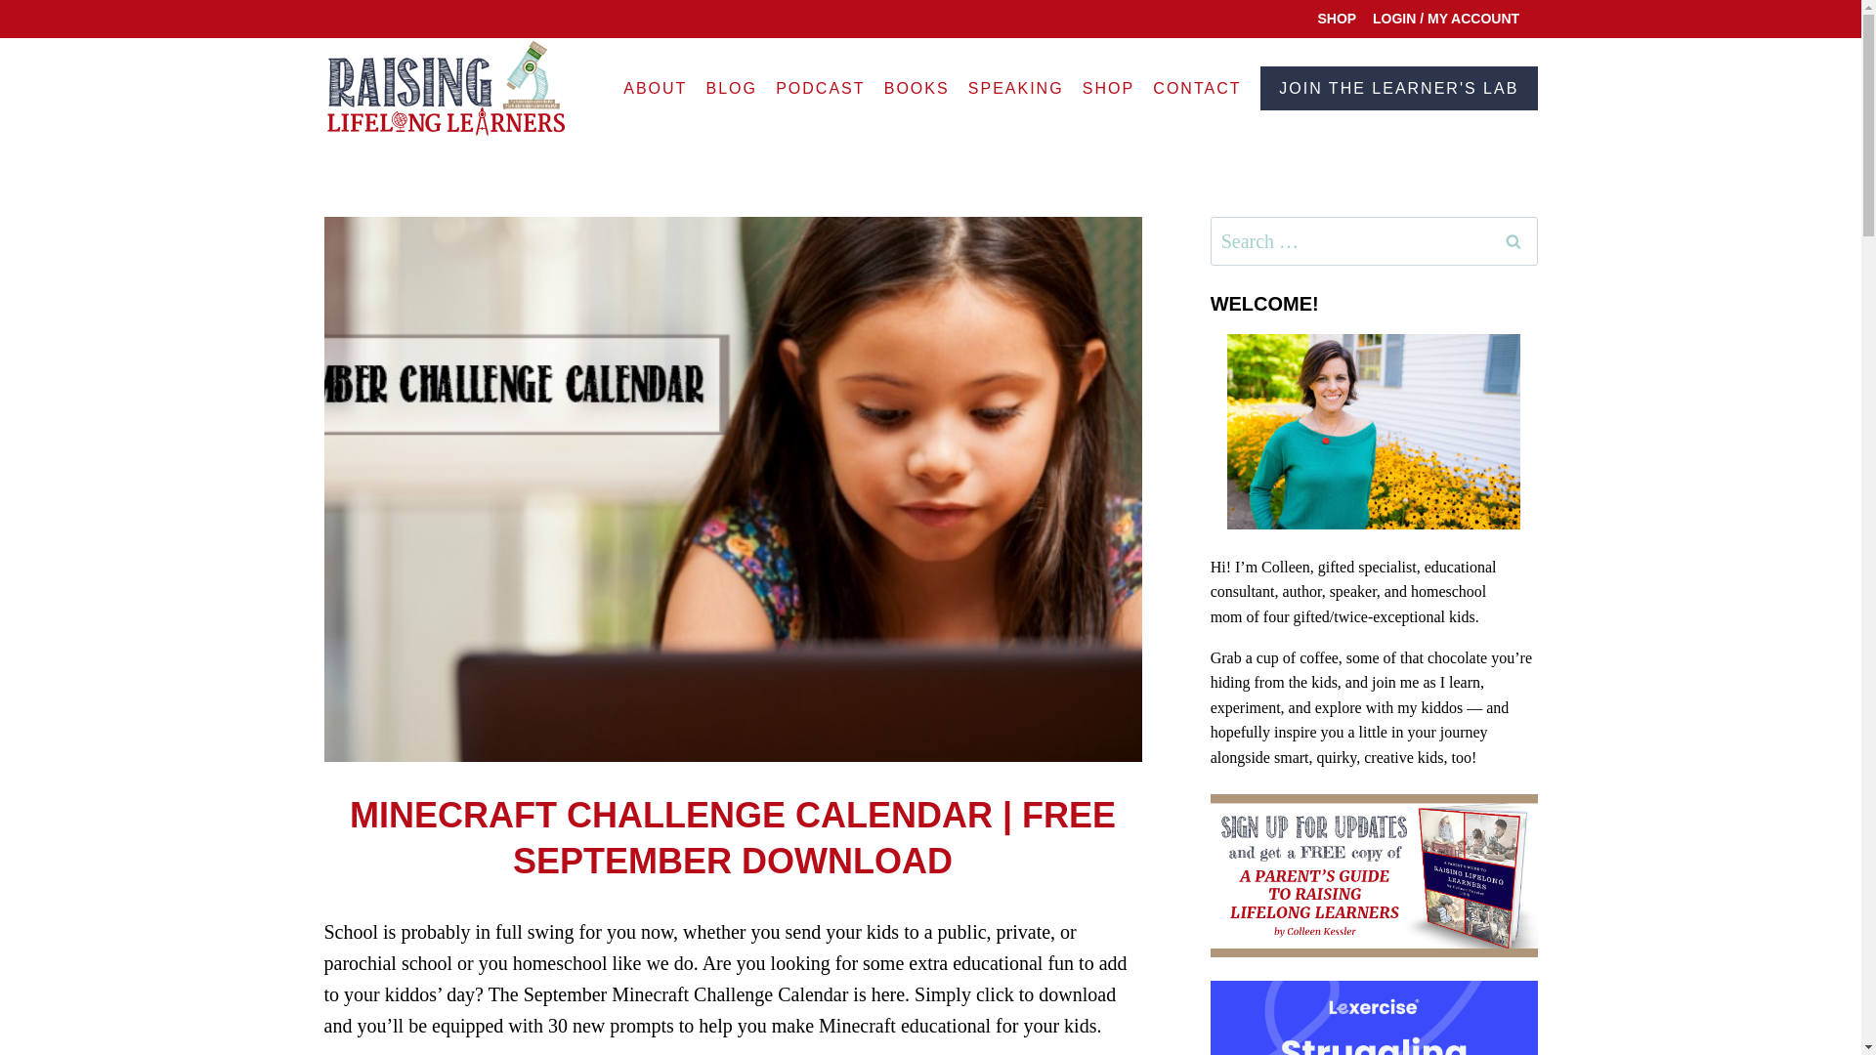 The width and height of the screenshot is (1876, 1055). Describe the element at coordinates (655, 88) in the screenshot. I see `ABOUT` at that location.